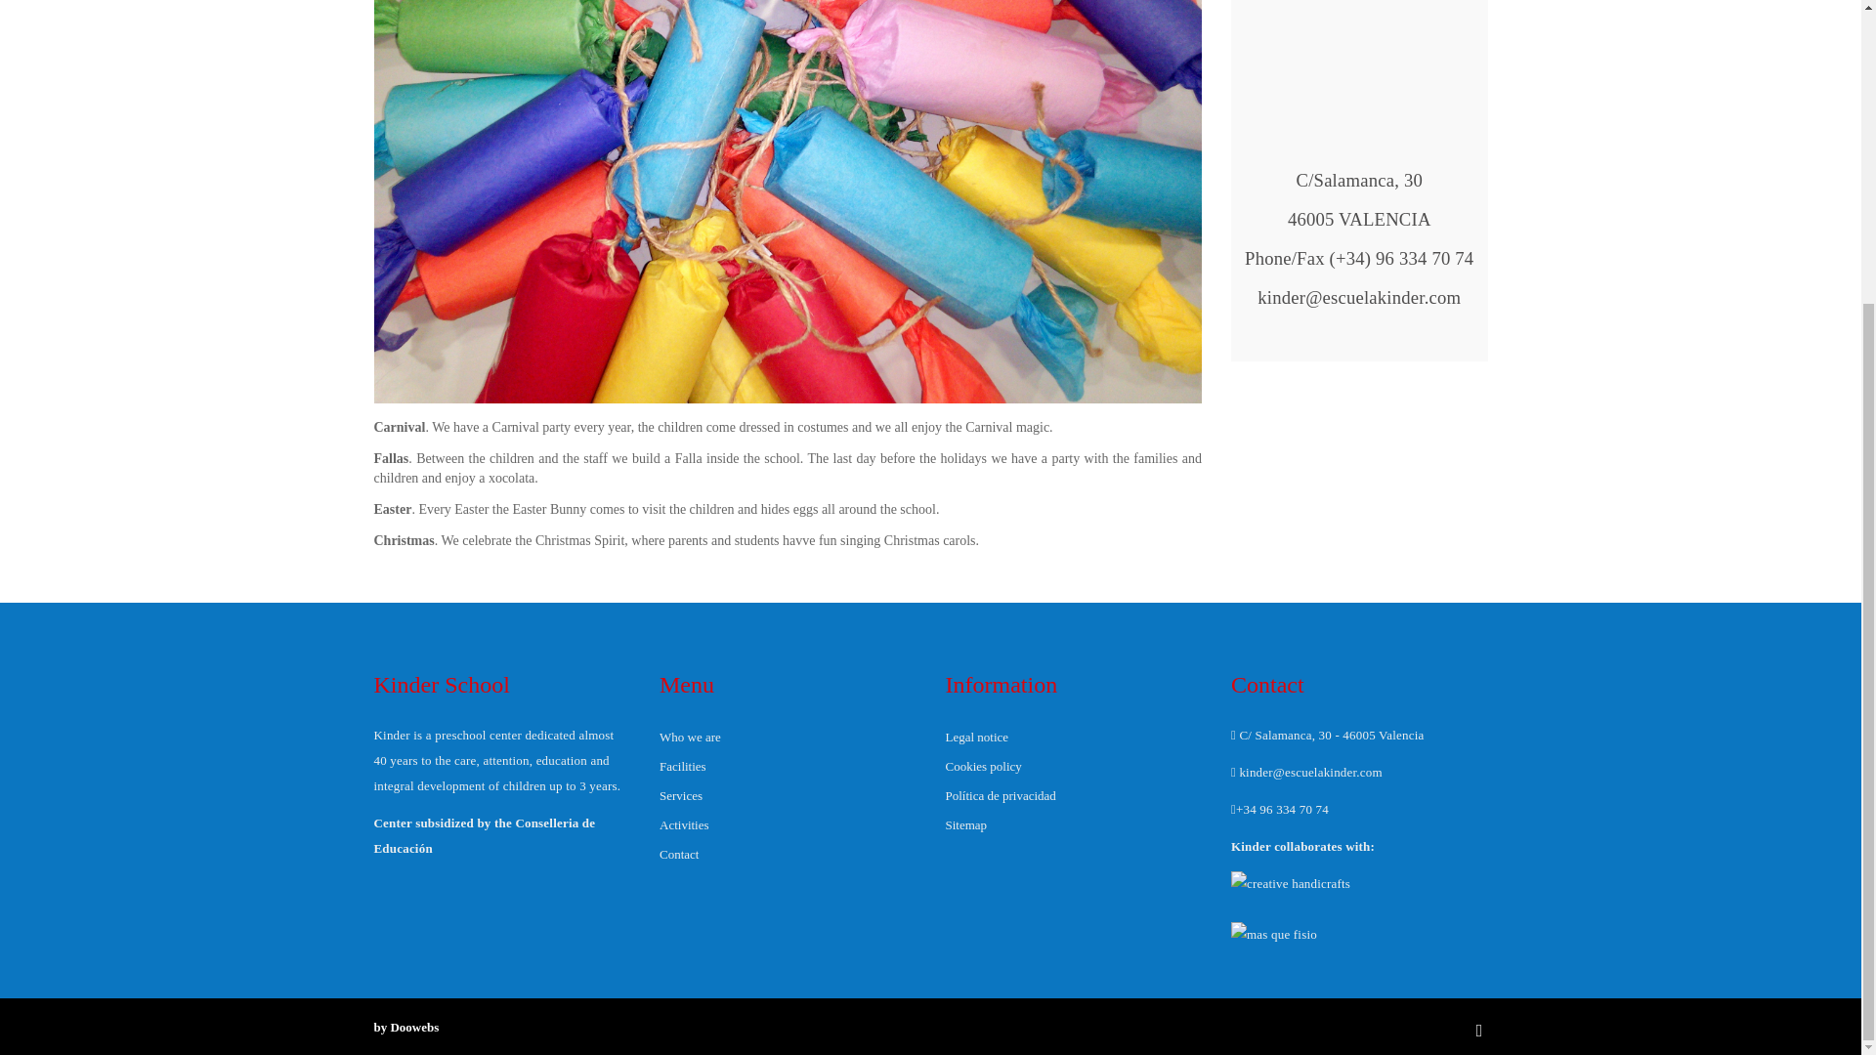  Describe the element at coordinates (788, 854) in the screenshot. I see `Contact` at that location.